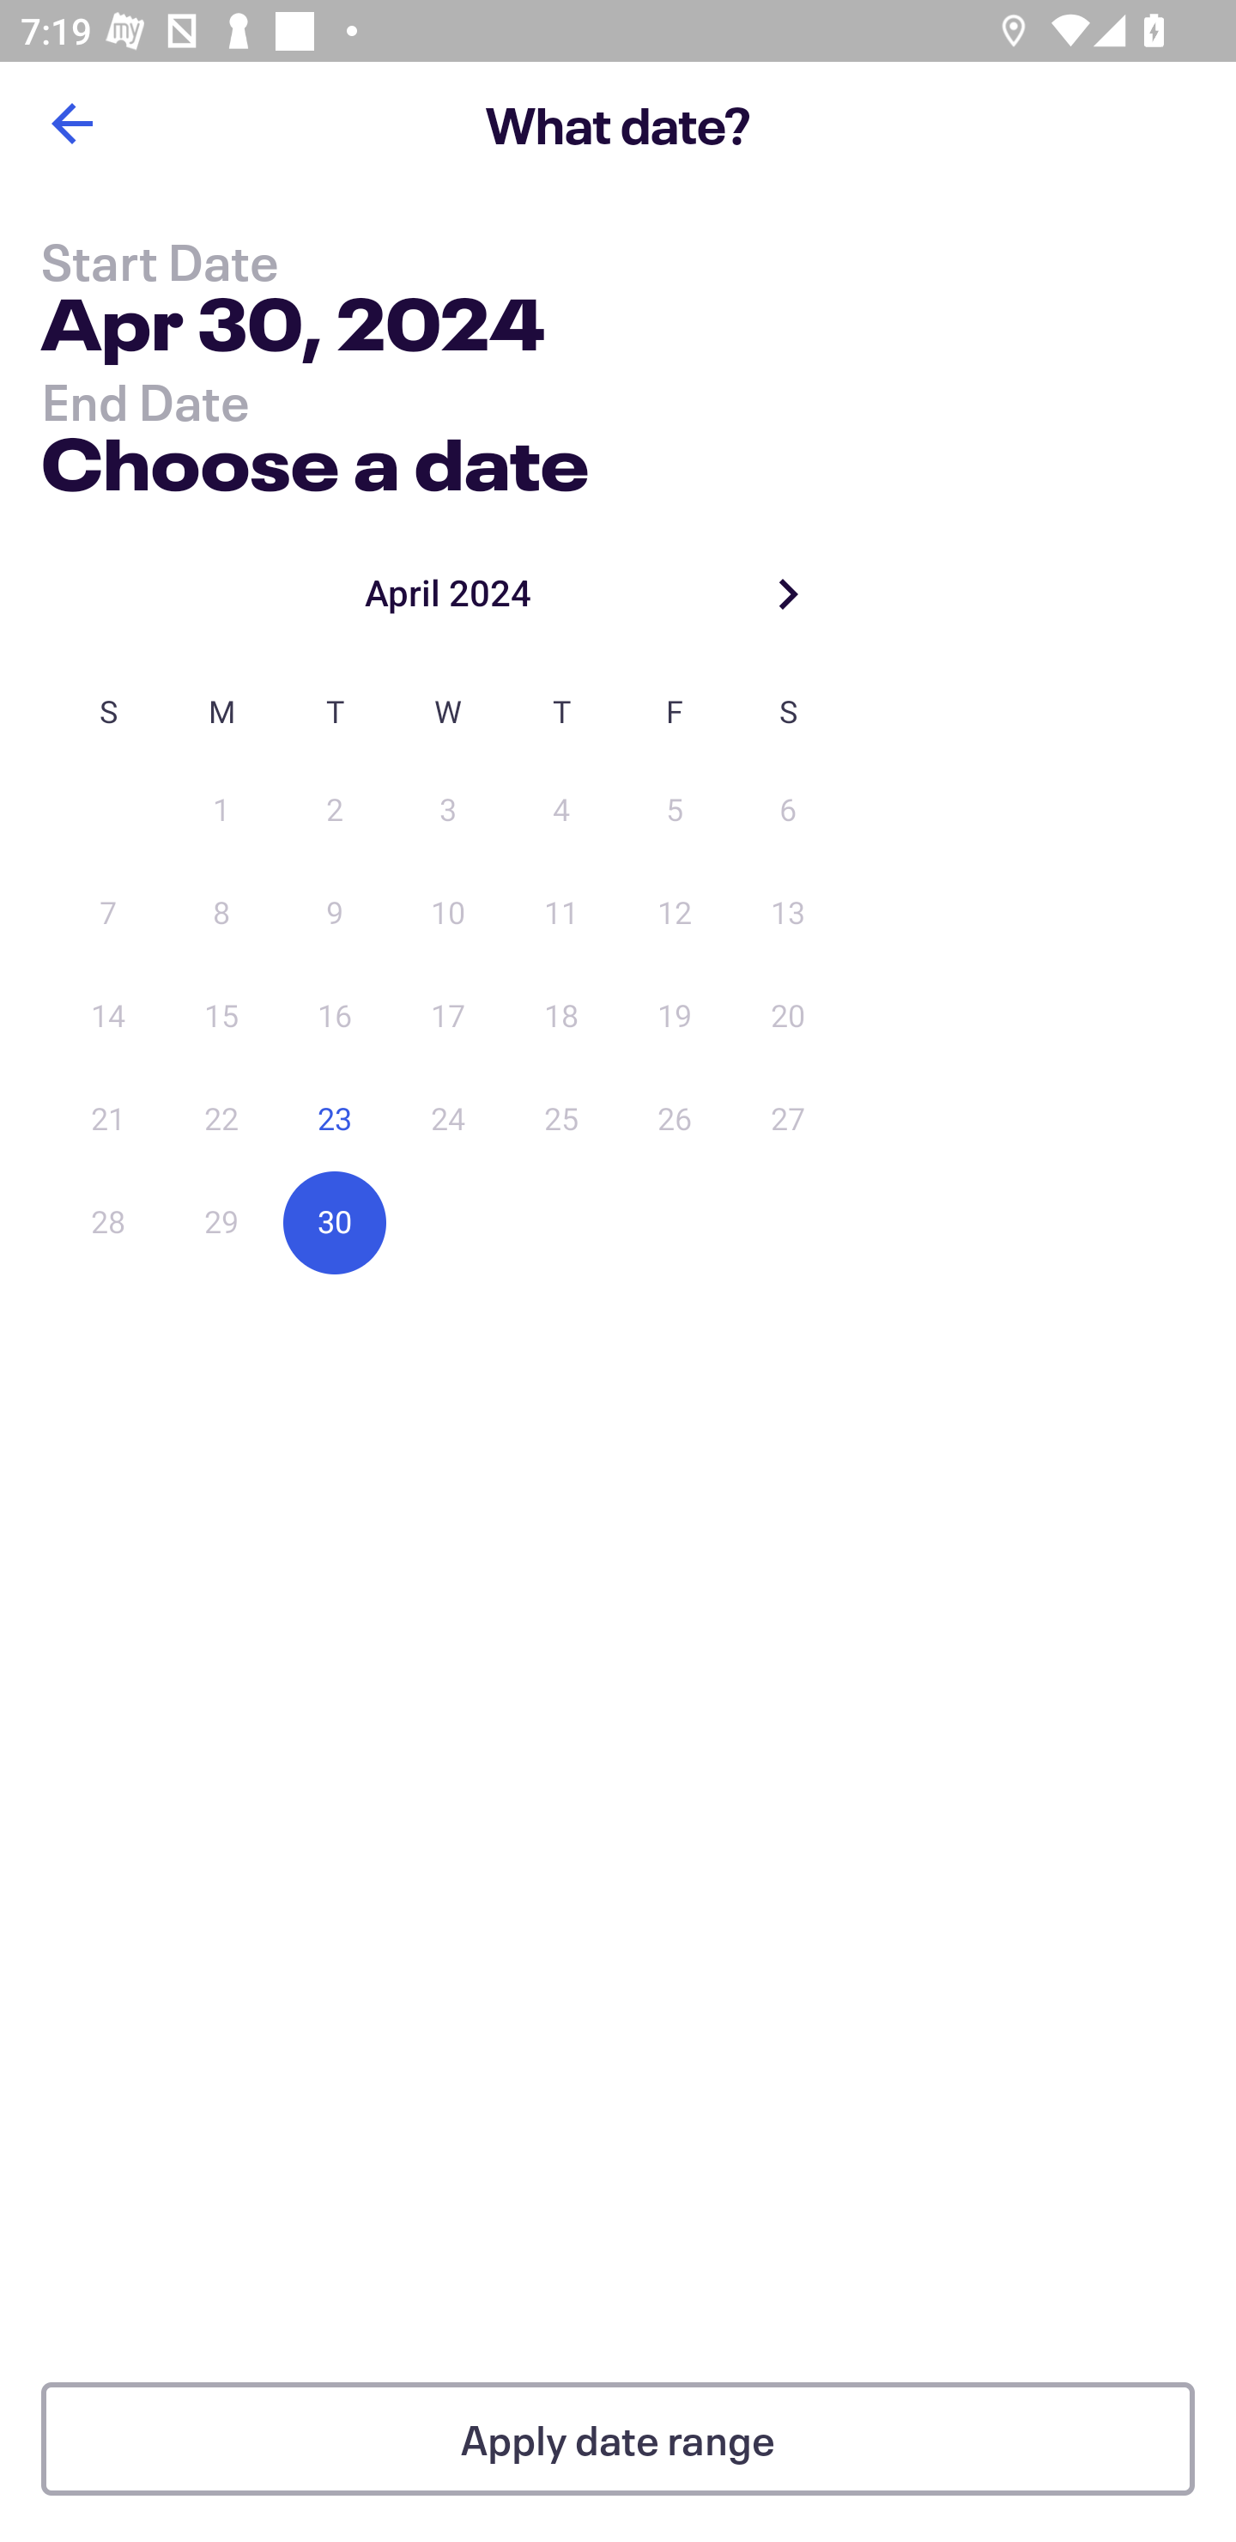 The image size is (1236, 2542). What do you see at coordinates (448, 811) in the screenshot?
I see `3 03 April 2024` at bounding box center [448, 811].